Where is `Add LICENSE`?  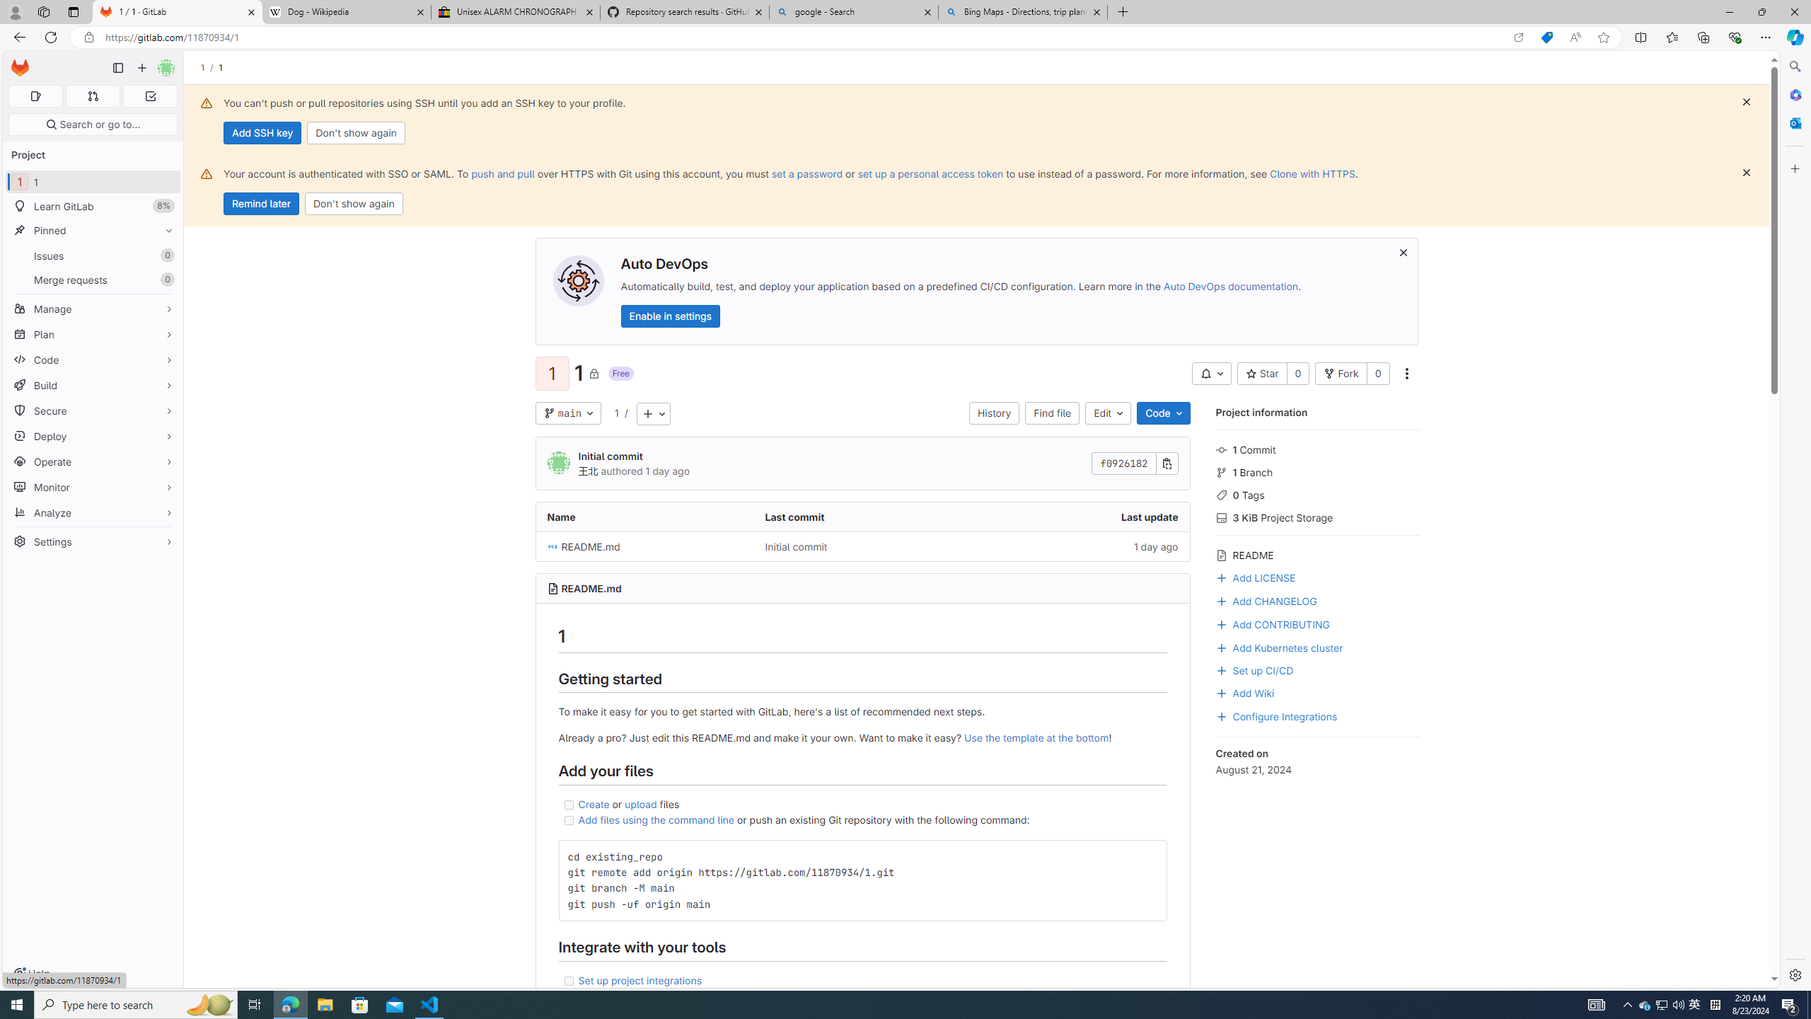
Add LICENSE is located at coordinates (1317, 576).